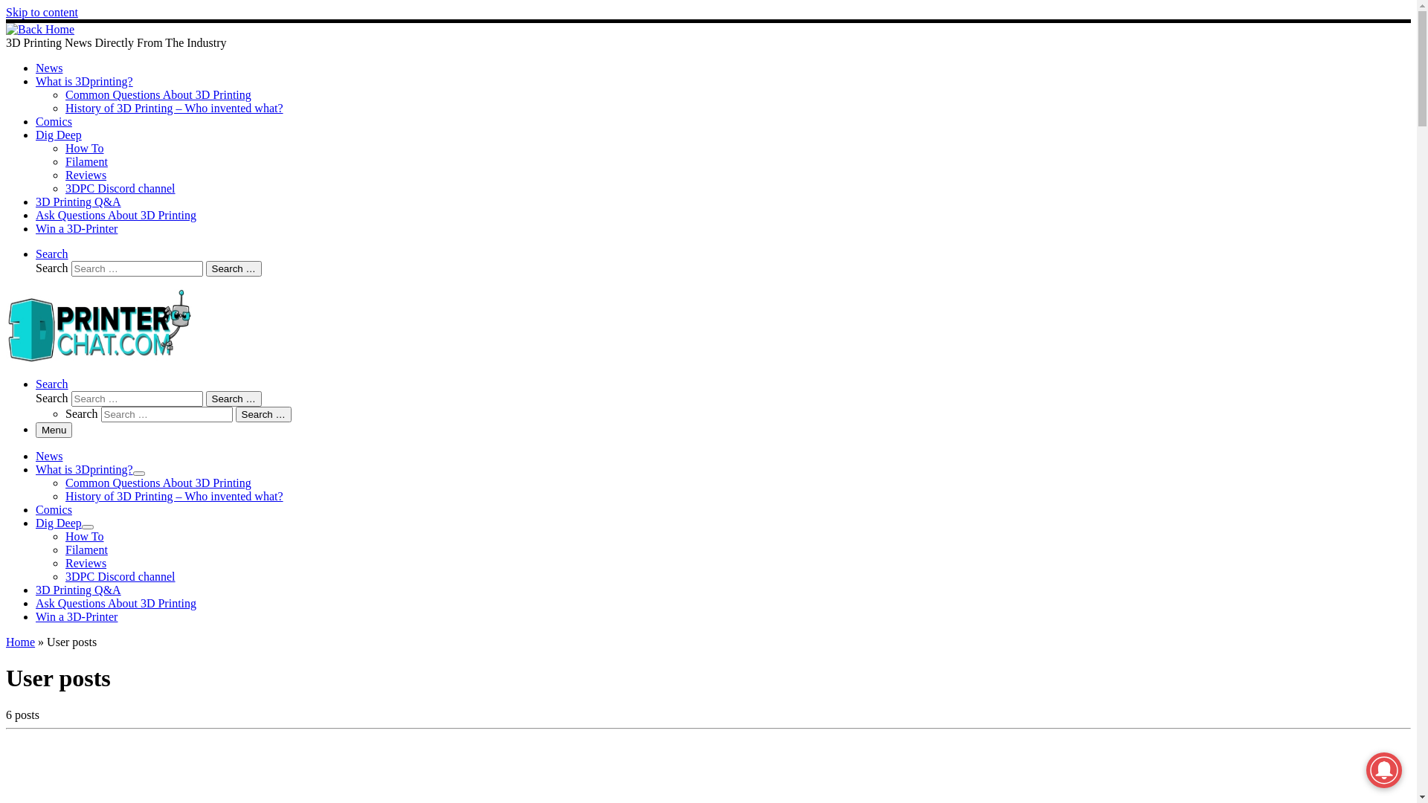  Describe the element at coordinates (120, 577) in the screenshot. I see `3DPC Discord channel` at that location.